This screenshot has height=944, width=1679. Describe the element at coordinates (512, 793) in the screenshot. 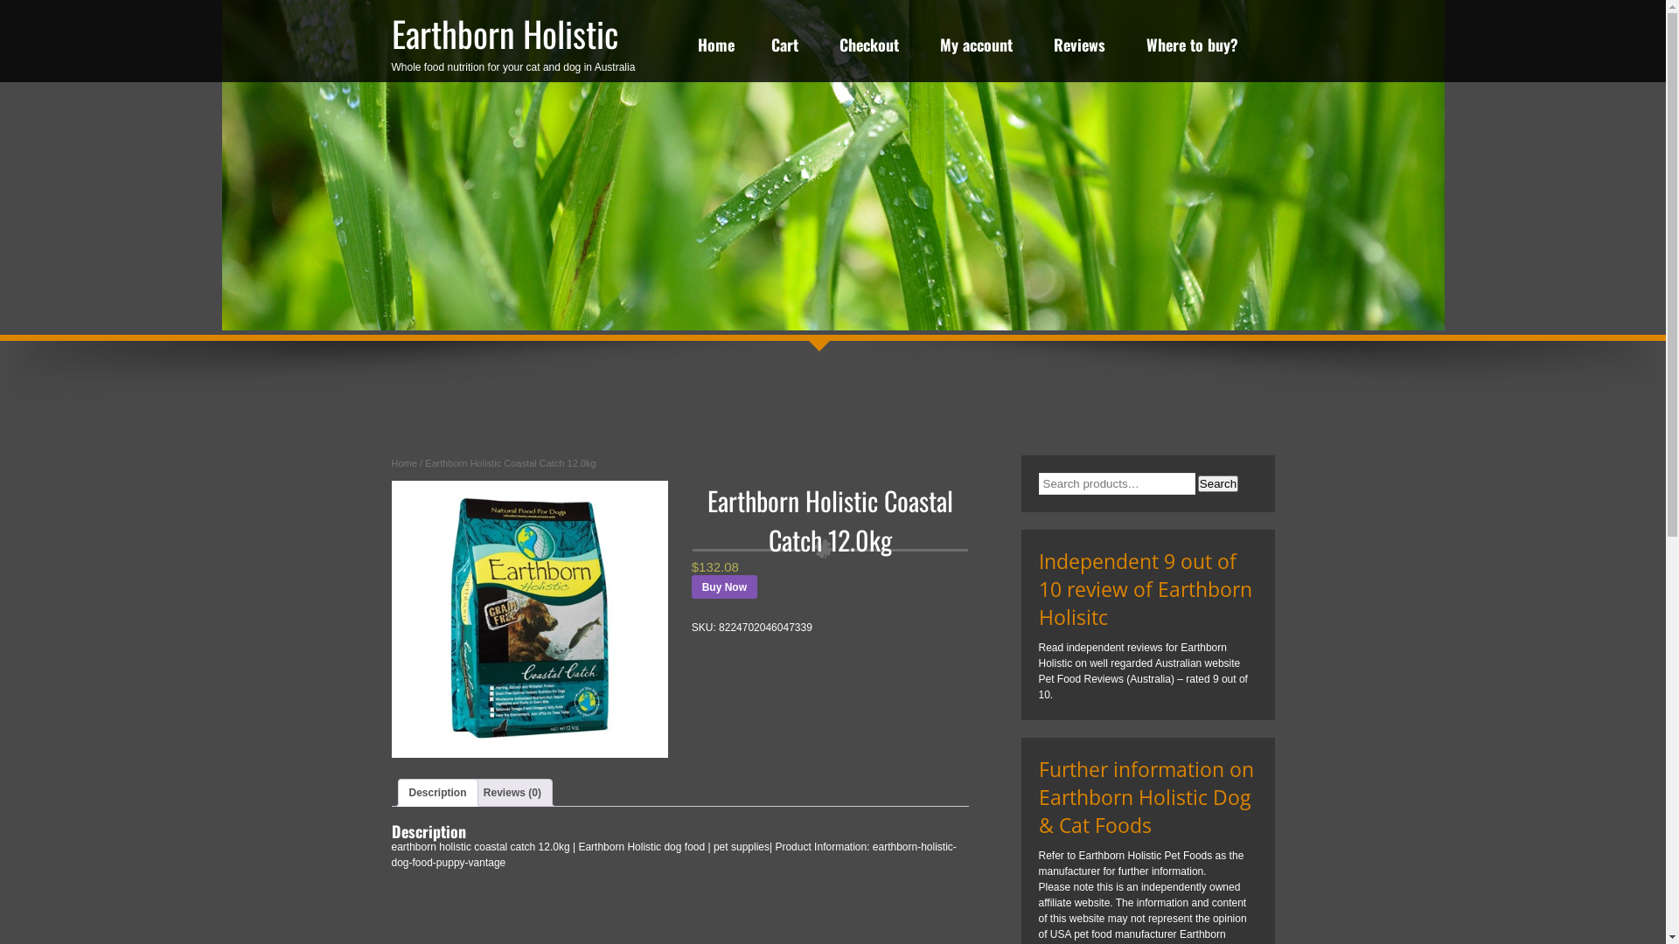

I see `Reviews (0)` at that location.